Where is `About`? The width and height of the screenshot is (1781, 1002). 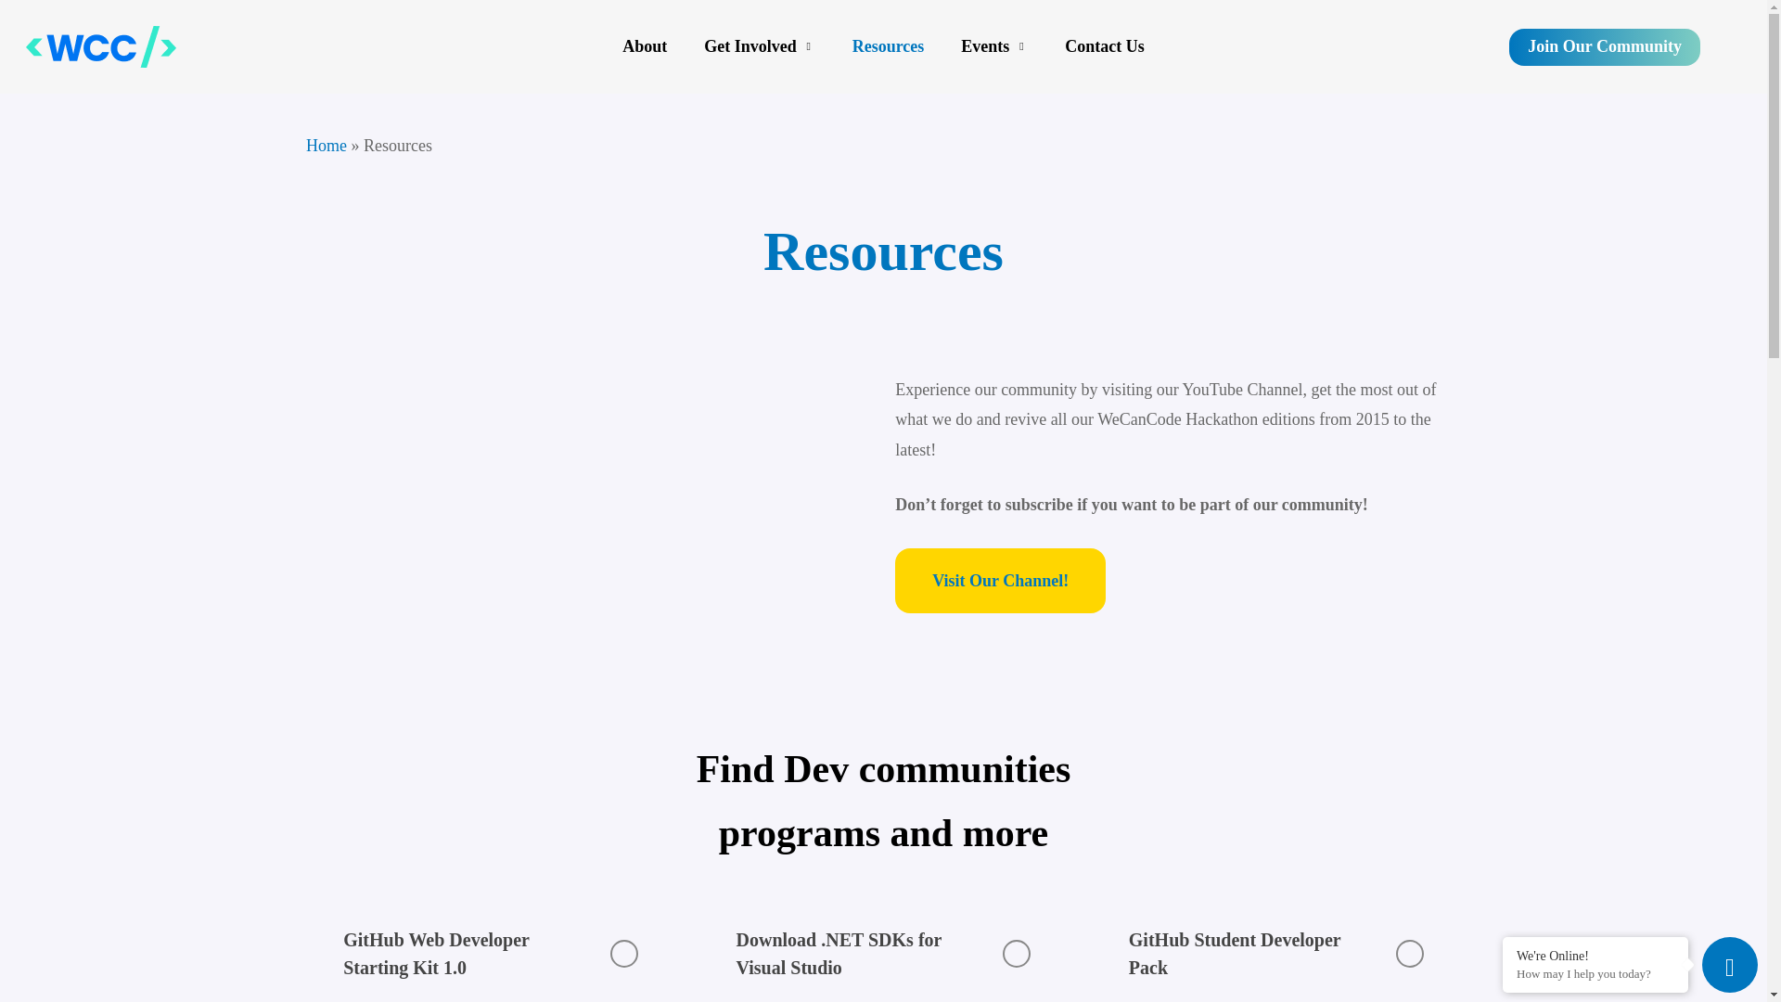 About is located at coordinates (644, 46).